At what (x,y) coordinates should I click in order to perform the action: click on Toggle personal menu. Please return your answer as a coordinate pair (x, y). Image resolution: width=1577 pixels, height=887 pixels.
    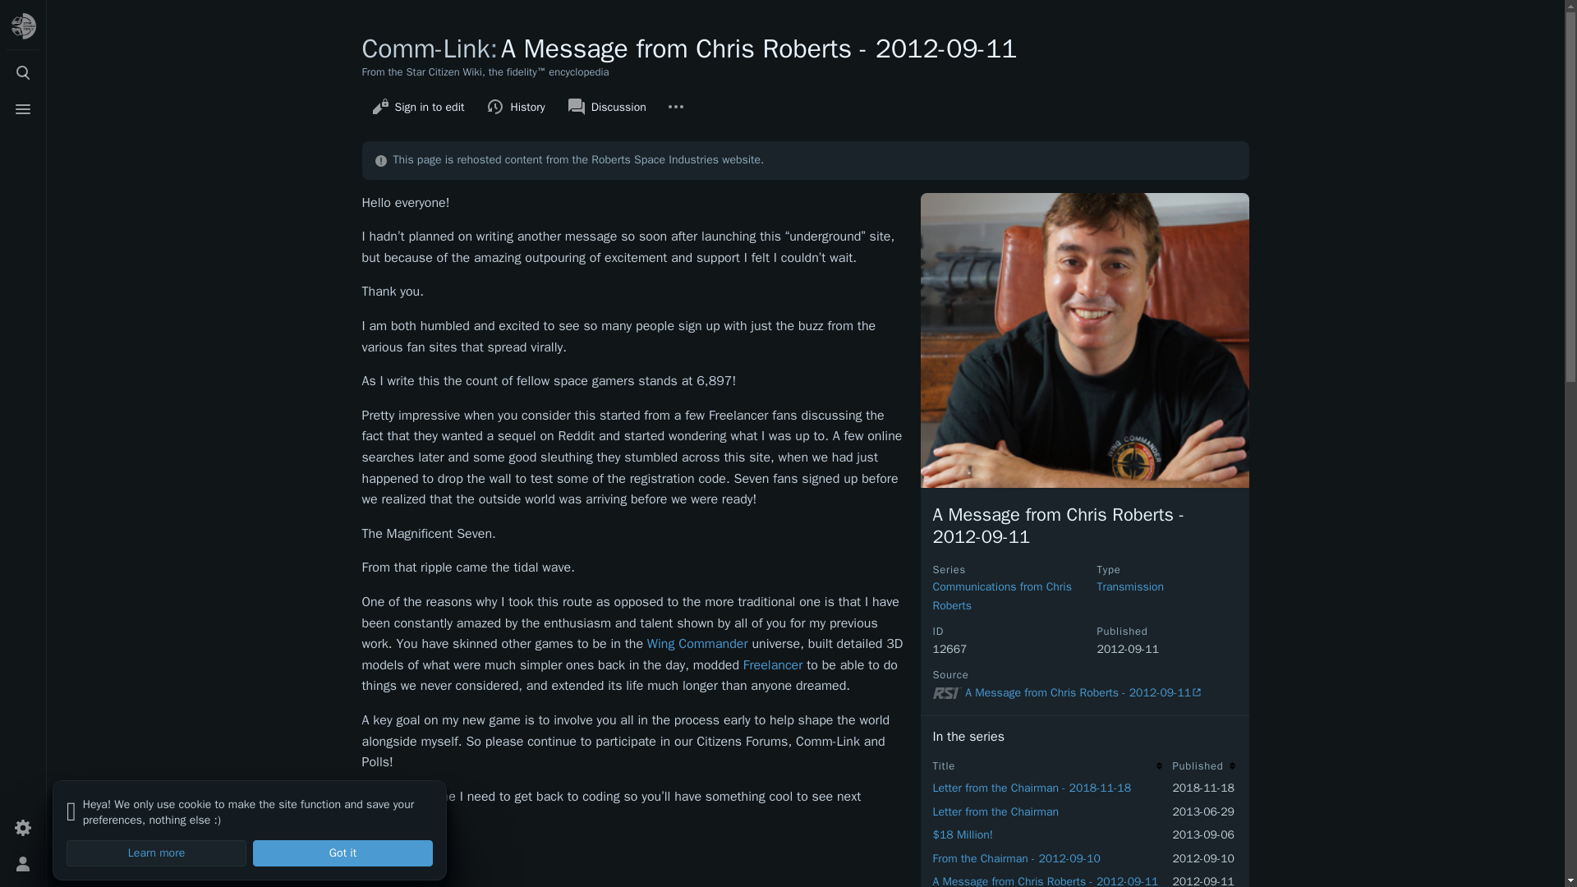
    Looking at the image, I should click on (23, 864).